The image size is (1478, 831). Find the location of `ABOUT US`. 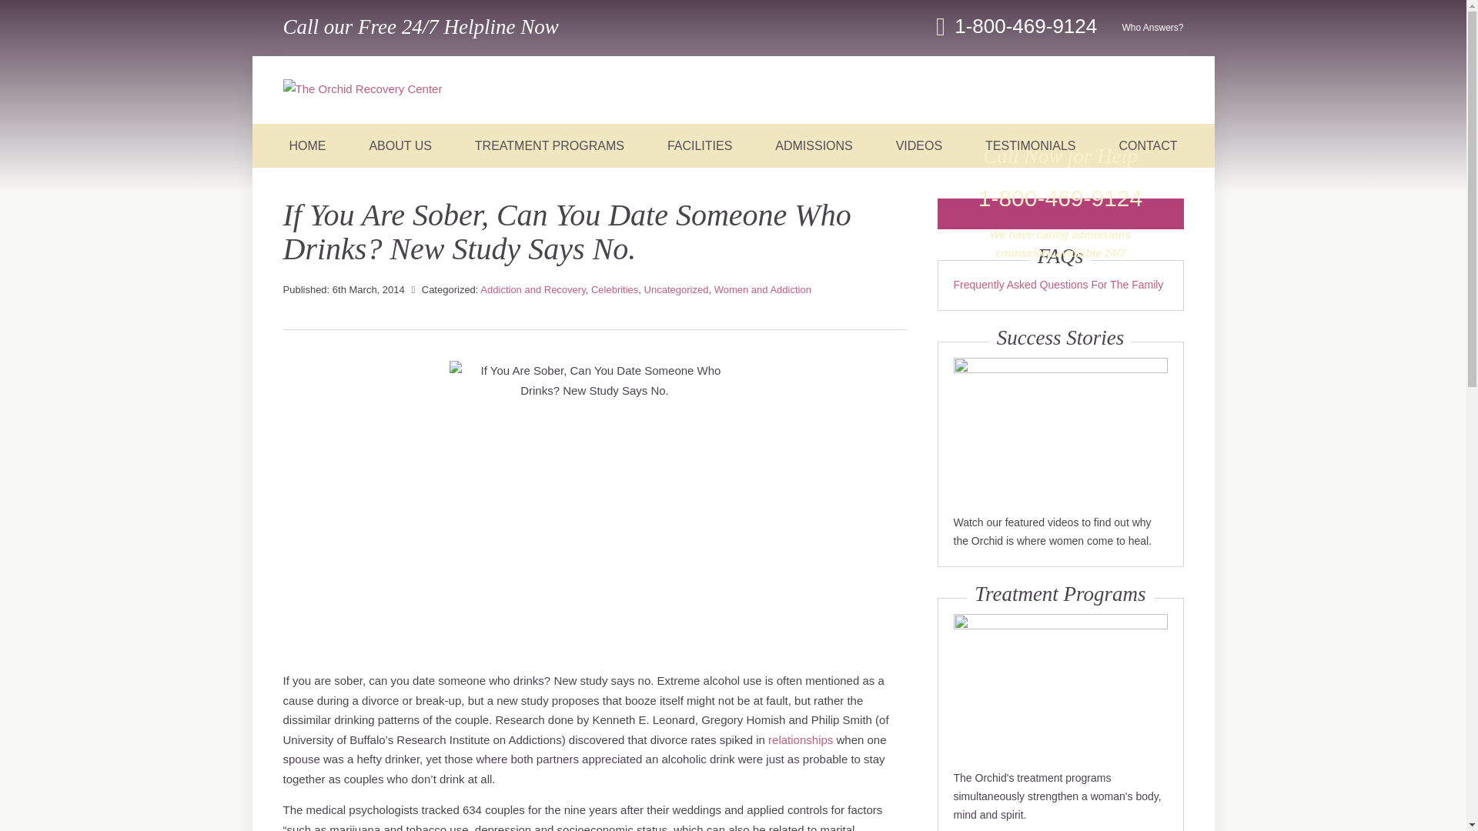

ABOUT US is located at coordinates (400, 145).